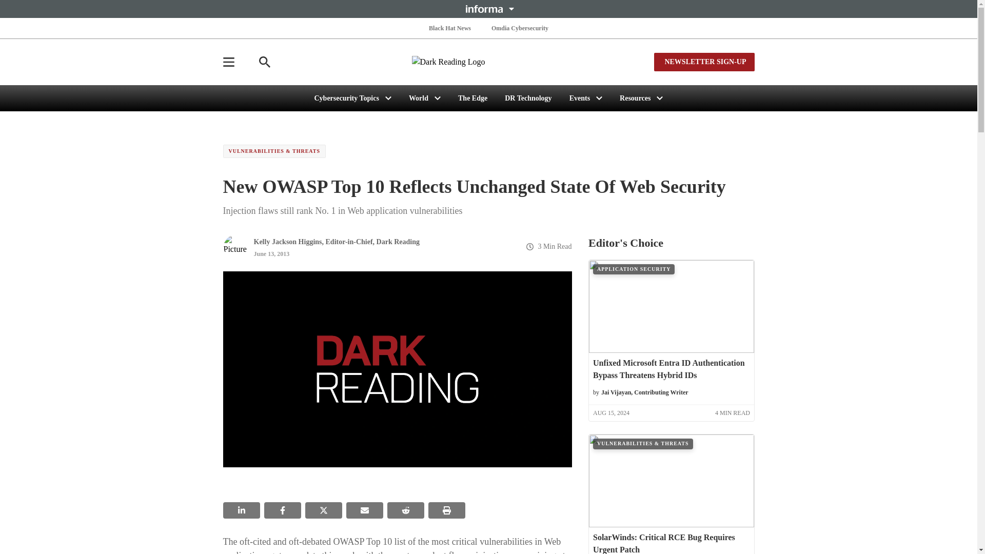 The height and width of the screenshot is (554, 985). Describe the element at coordinates (704, 62) in the screenshot. I see `NEWSLETTER SIGN-UP` at that location.